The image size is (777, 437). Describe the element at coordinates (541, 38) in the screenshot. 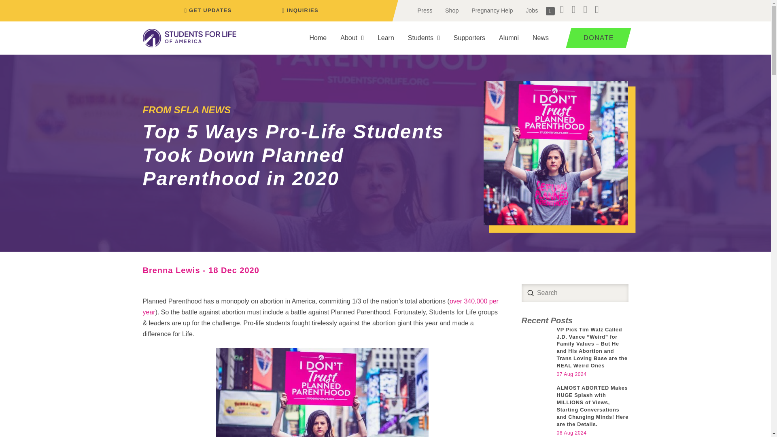

I see `News` at that location.